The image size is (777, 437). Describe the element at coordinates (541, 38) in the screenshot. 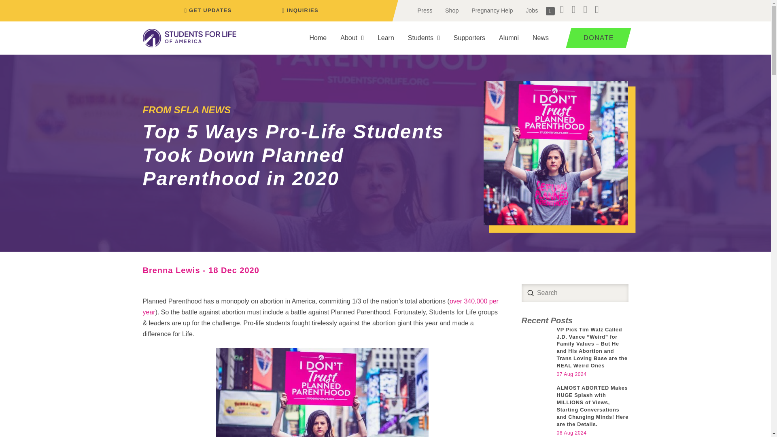

I see `News` at that location.